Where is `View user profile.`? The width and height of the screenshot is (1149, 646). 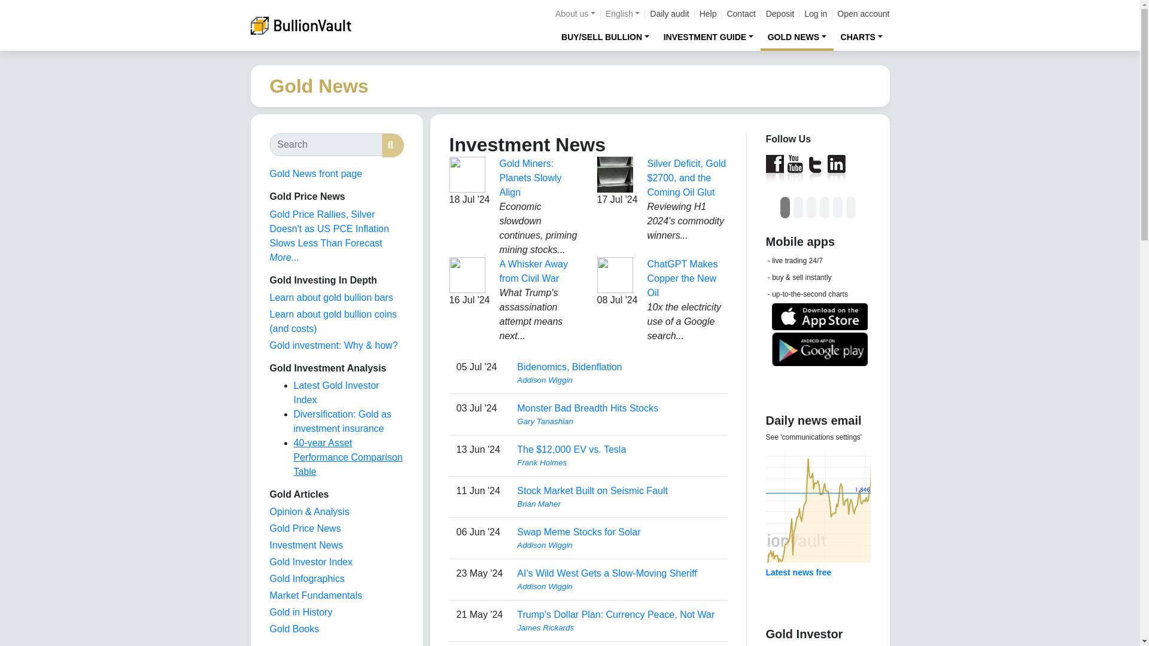 View user profile. is located at coordinates (618, 463).